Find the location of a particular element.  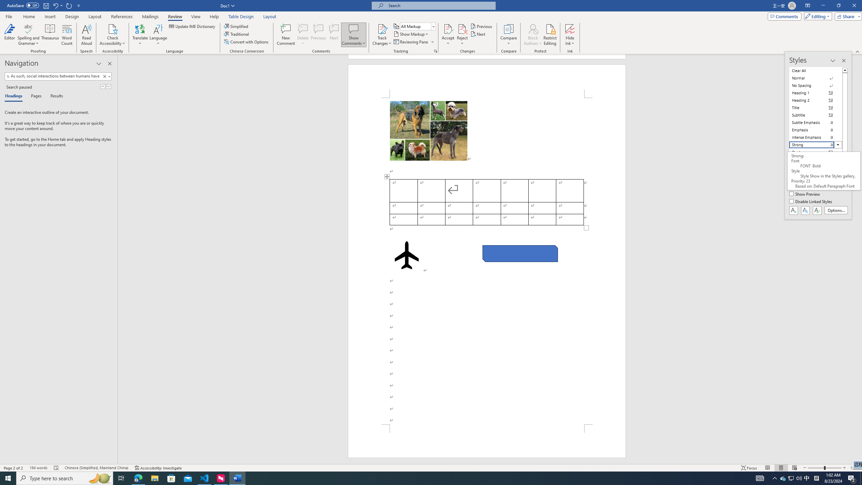

Subtle Emphasis is located at coordinates (816, 122).